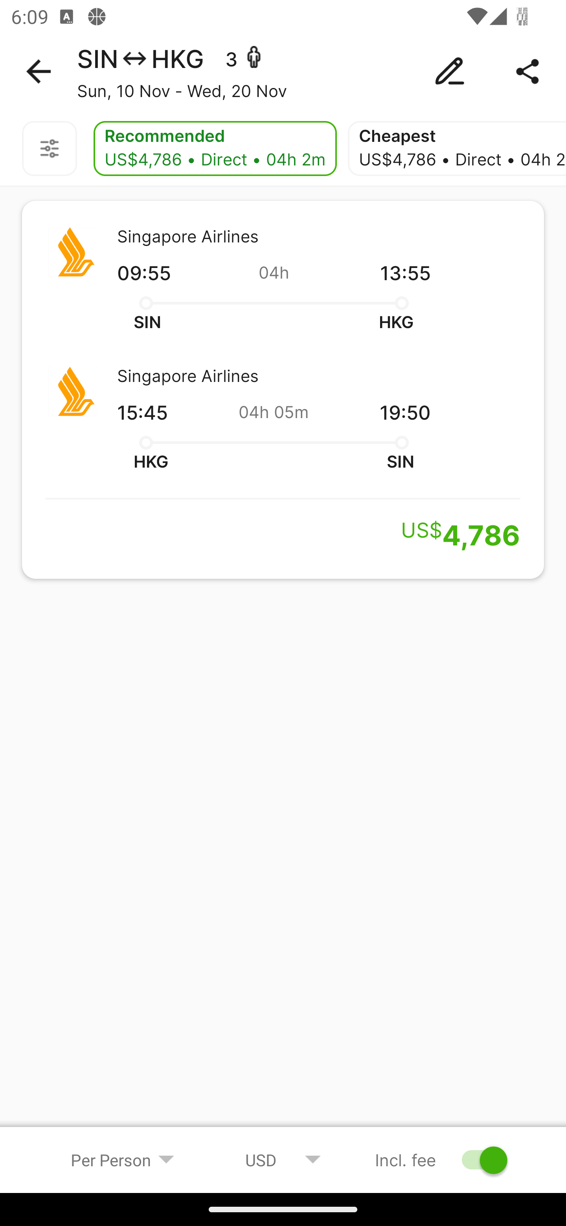 The image size is (566, 1226). I want to click on USD, so click(283, 1160).